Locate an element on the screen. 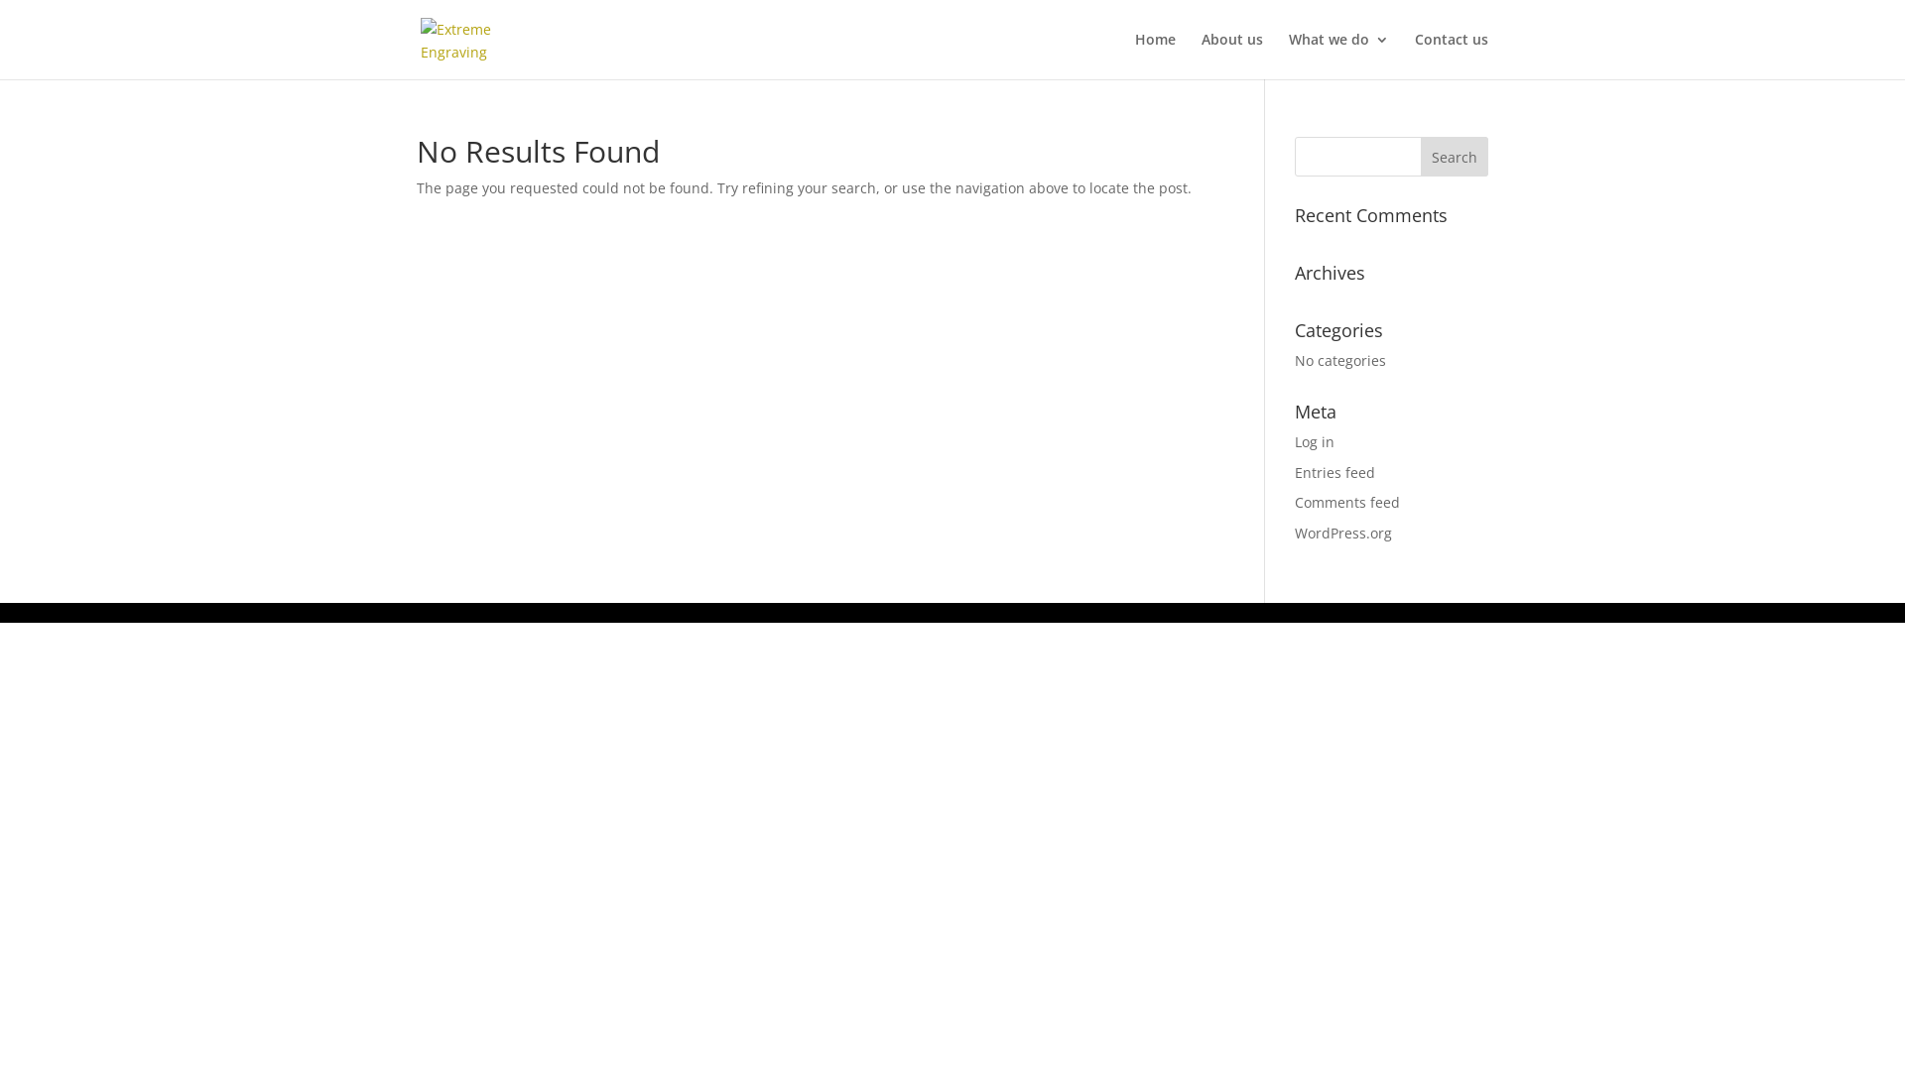 This screenshot has width=1905, height=1071. Home is located at coordinates (1155, 56).